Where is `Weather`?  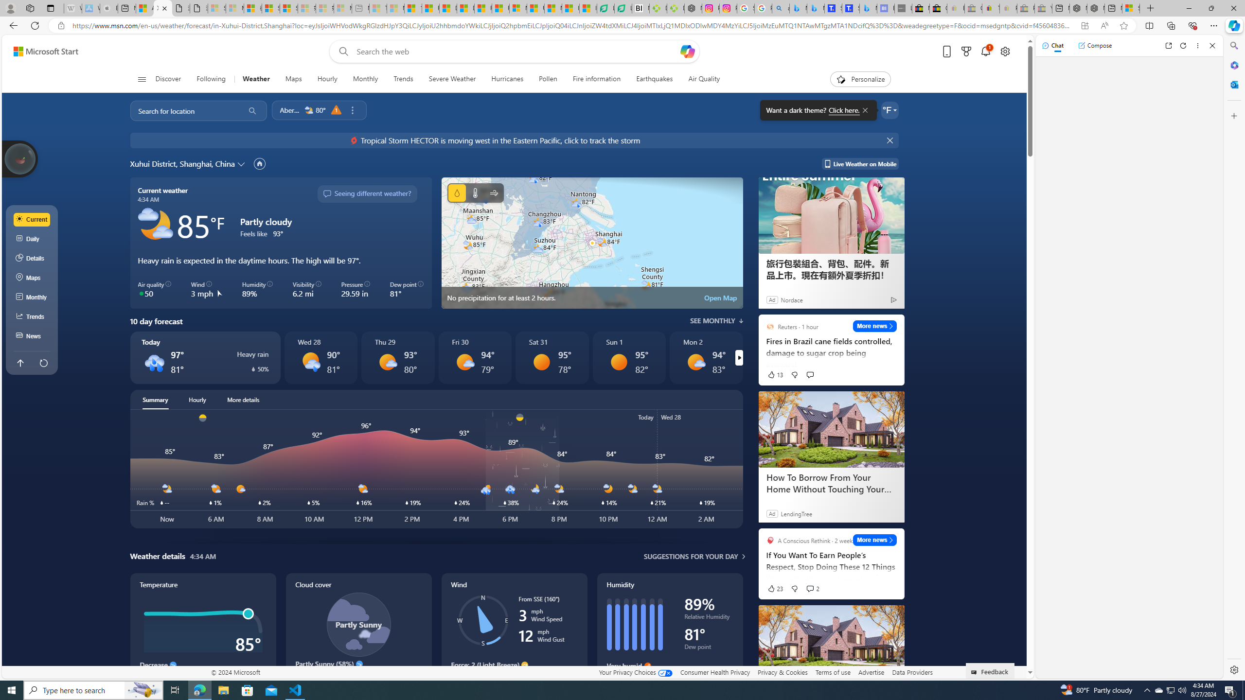
Weather is located at coordinates (256, 79).